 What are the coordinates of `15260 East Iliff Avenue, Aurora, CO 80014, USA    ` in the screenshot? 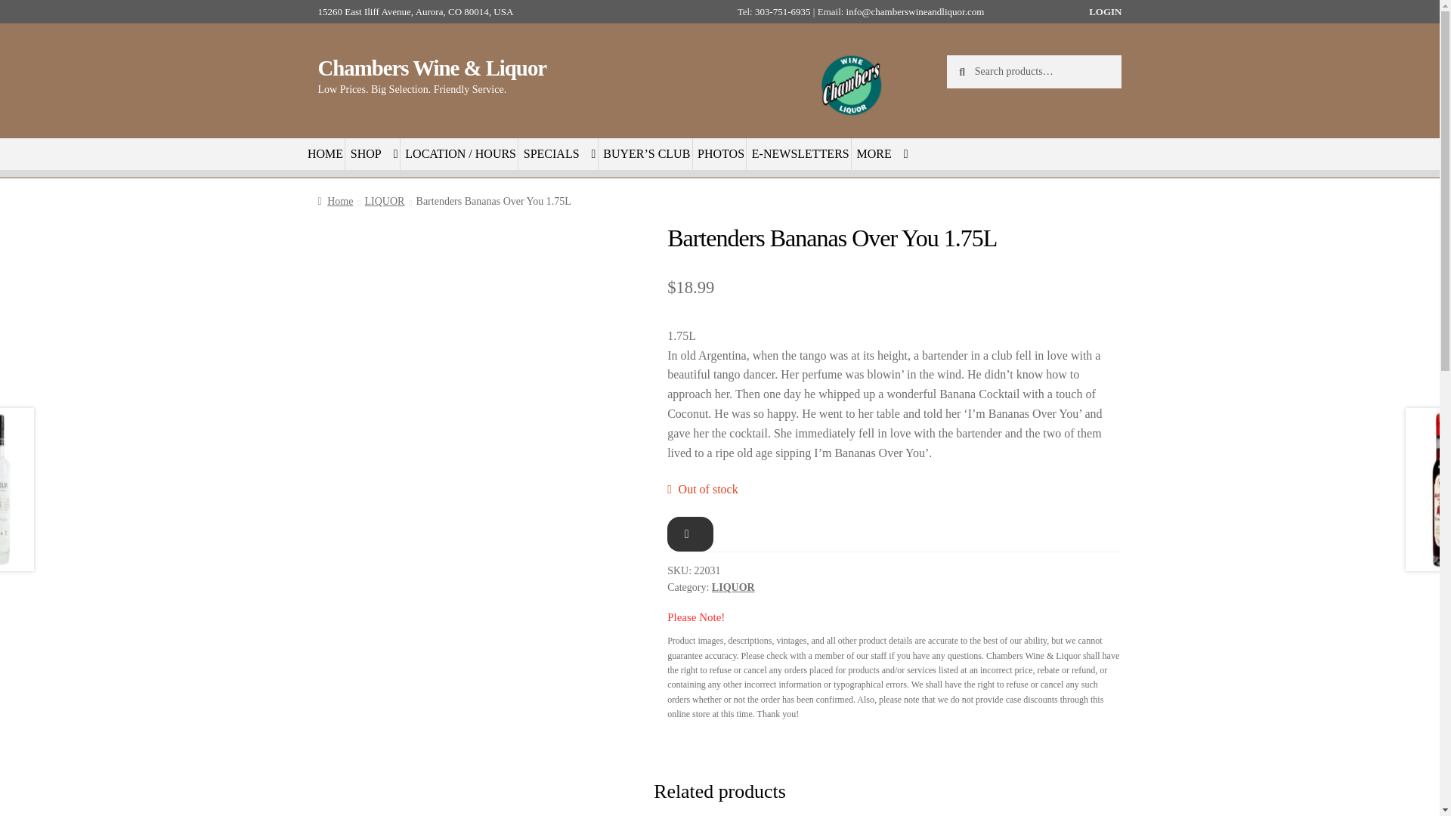 It's located at (420, 11).